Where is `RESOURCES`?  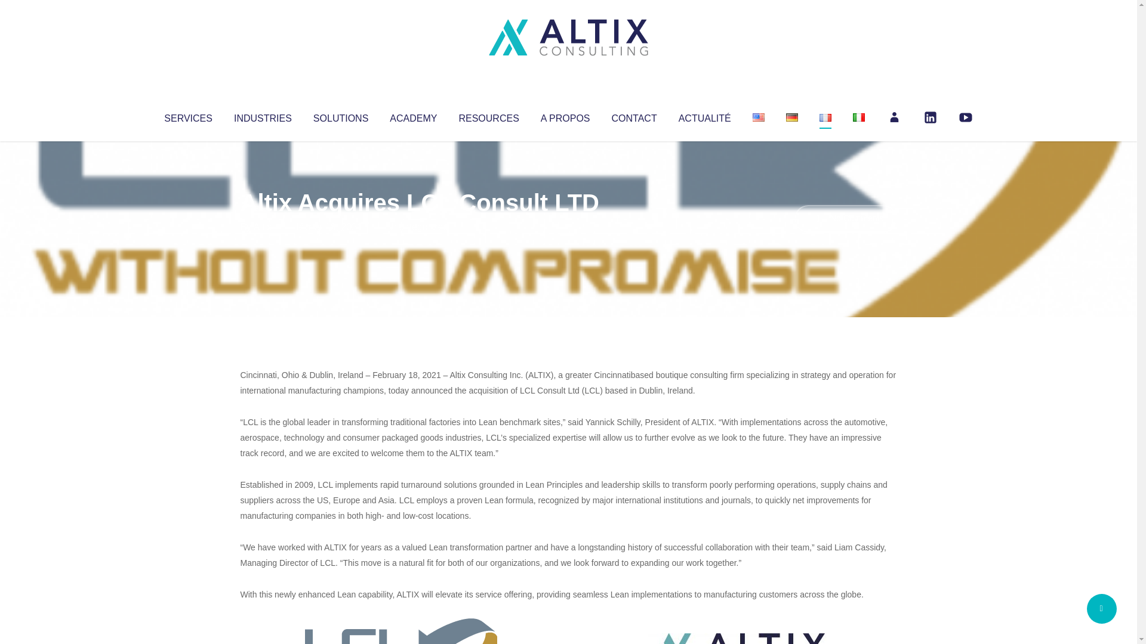 RESOURCES is located at coordinates (488, 116).